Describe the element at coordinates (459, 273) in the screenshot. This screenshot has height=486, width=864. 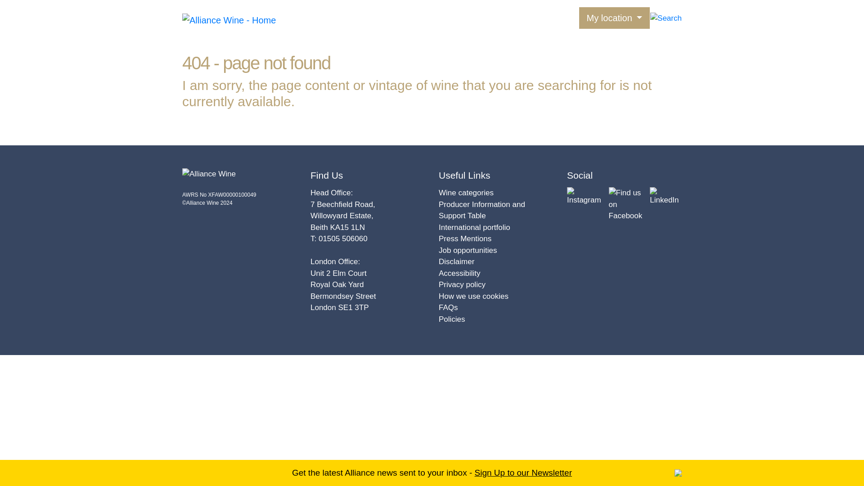
I see `Accessibility` at that location.